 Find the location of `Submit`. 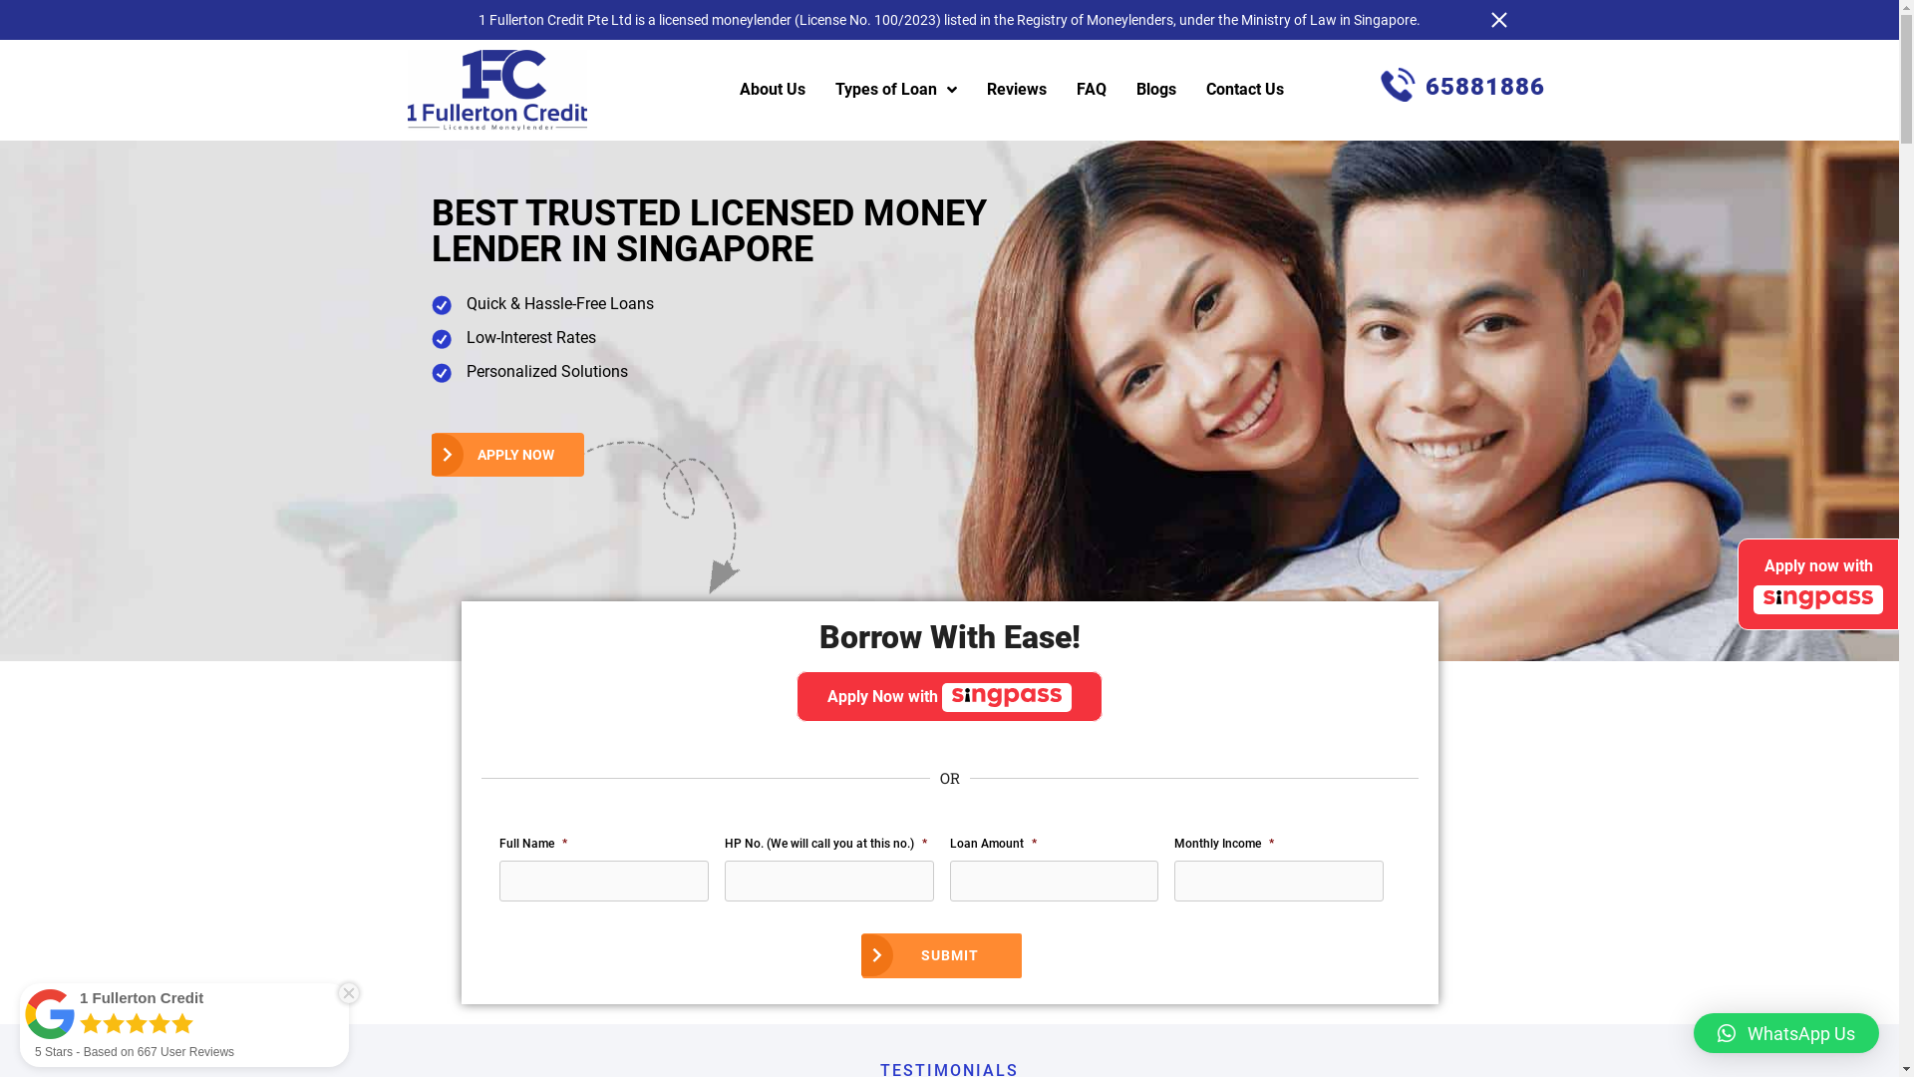

Submit is located at coordinates (942, 955).